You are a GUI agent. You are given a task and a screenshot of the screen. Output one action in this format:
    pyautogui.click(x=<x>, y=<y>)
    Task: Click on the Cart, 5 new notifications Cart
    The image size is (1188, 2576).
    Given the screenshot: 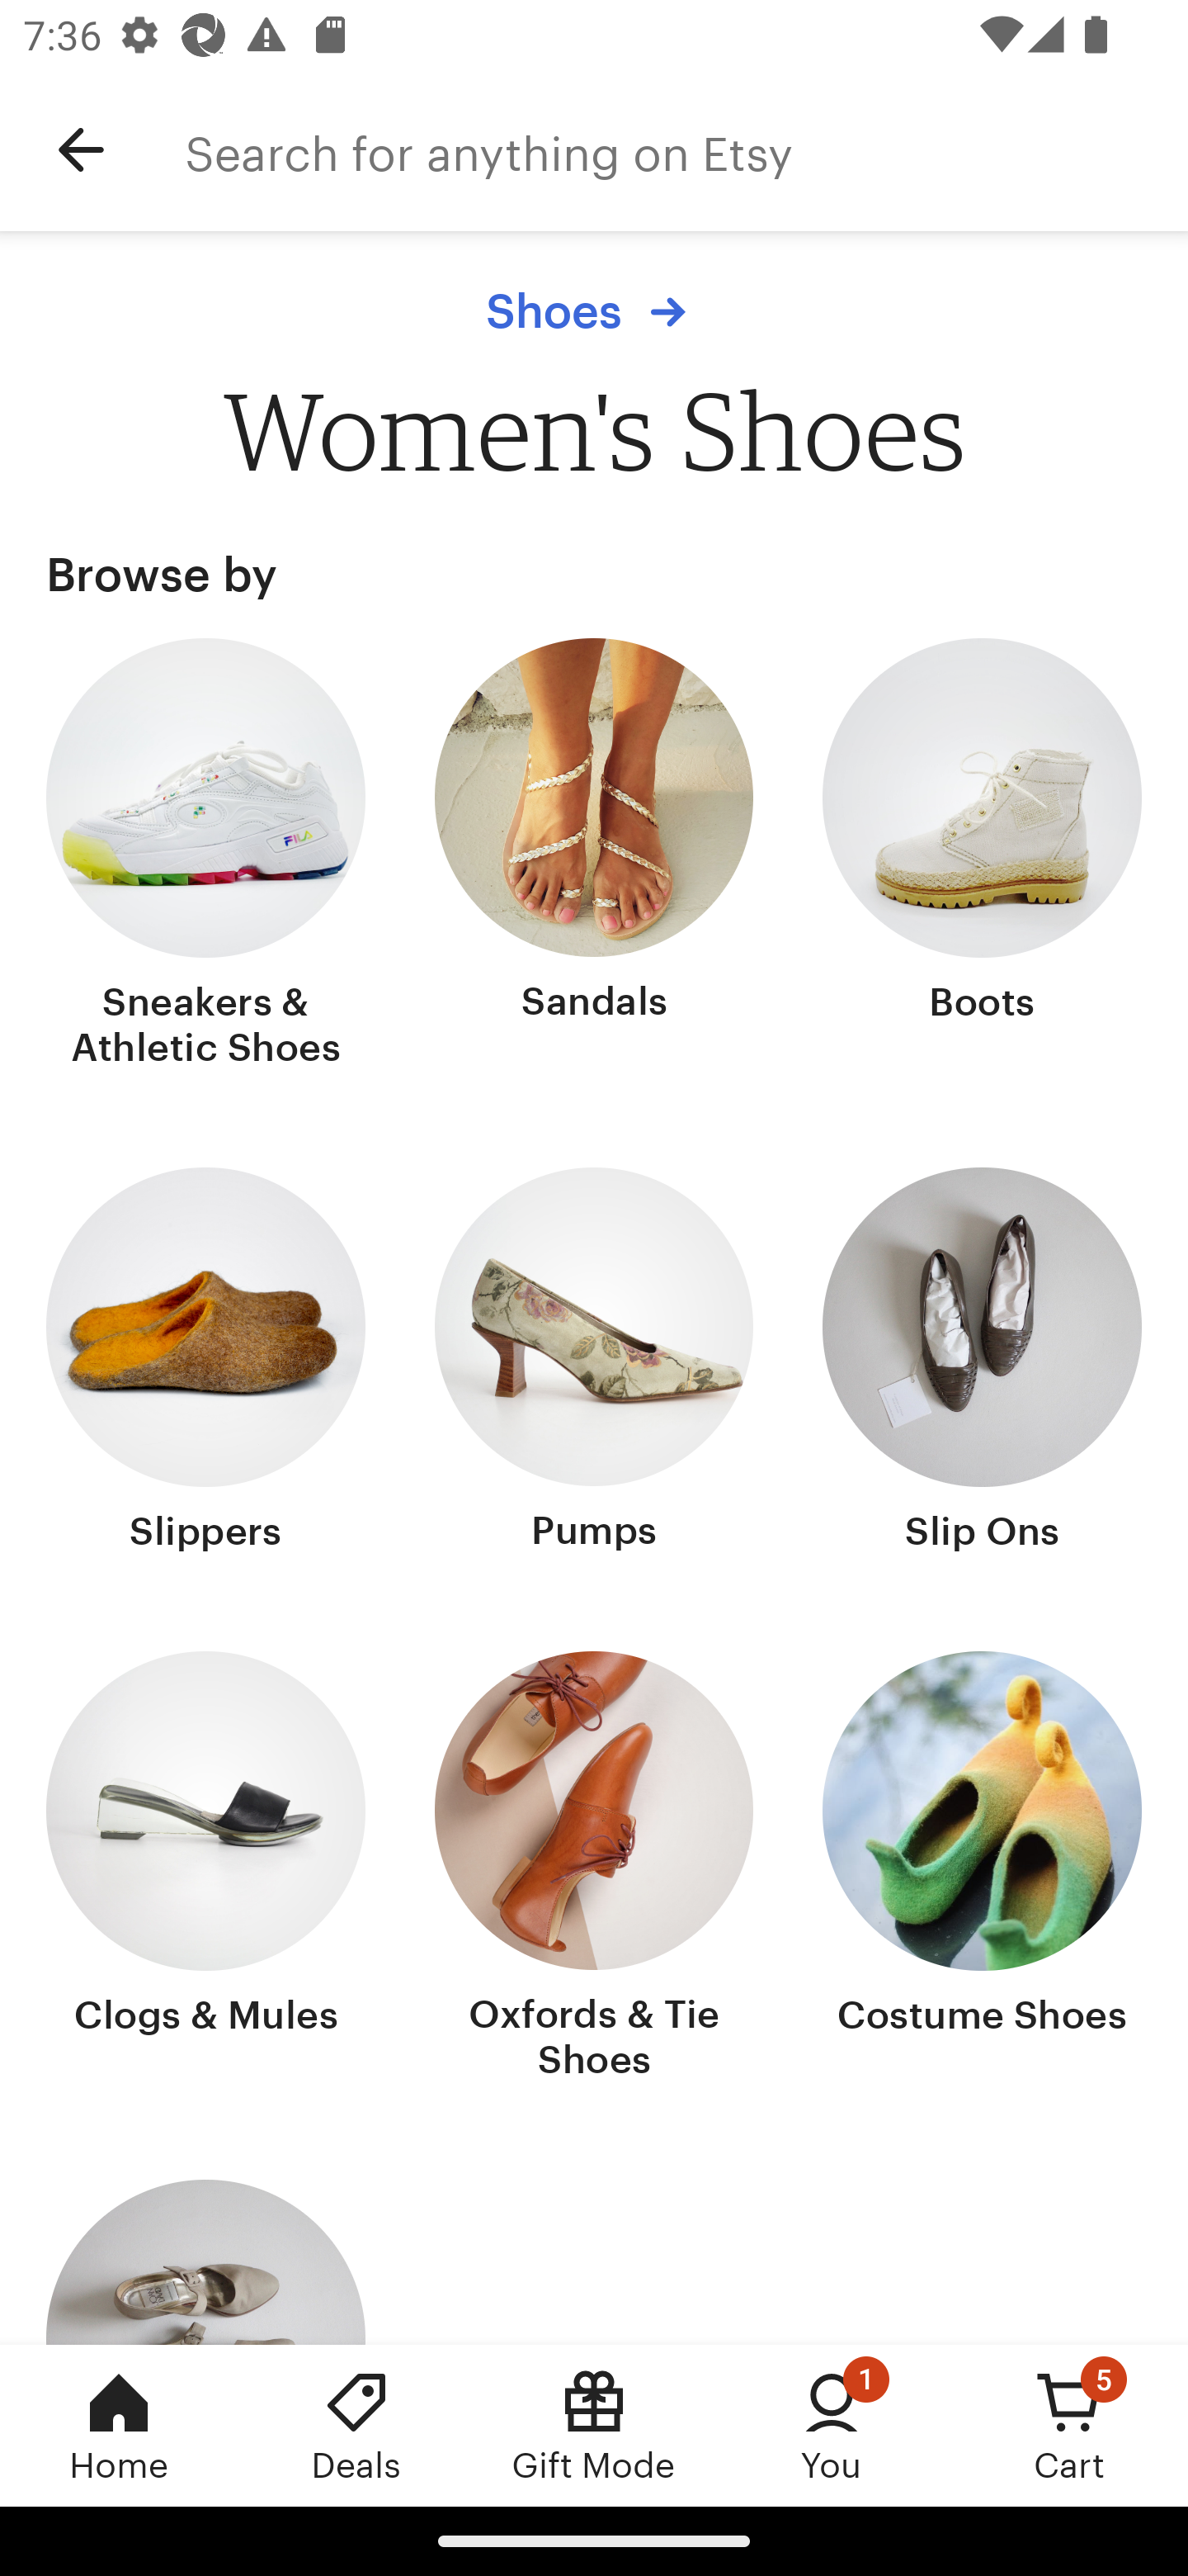 What is the action you would take?
    pyautogui.click(x=1069, y=2425)
    